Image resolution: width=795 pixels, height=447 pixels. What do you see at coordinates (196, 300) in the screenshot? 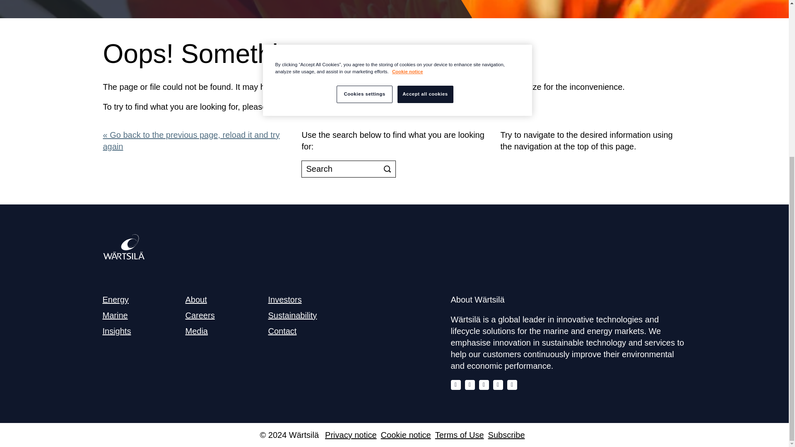
I see `About` at bounding box center [196, 300].